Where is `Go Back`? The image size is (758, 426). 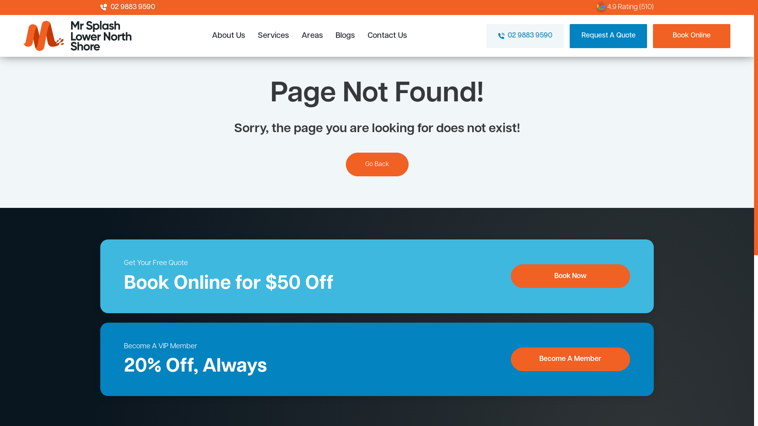
Go Back is located at coordinates (377, 164).